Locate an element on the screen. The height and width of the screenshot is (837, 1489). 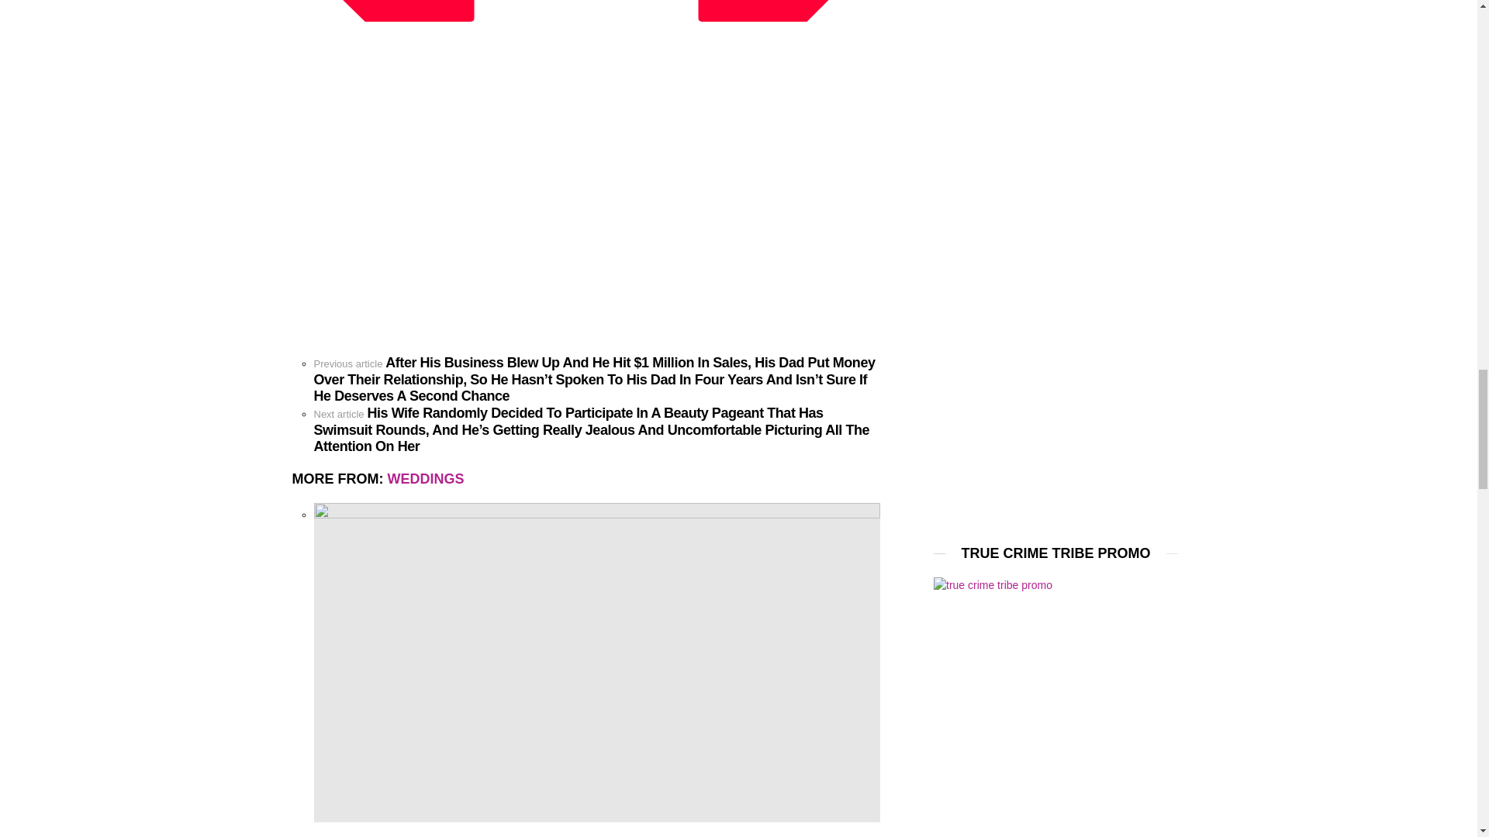
PREV is located at coordinates (401, 11).